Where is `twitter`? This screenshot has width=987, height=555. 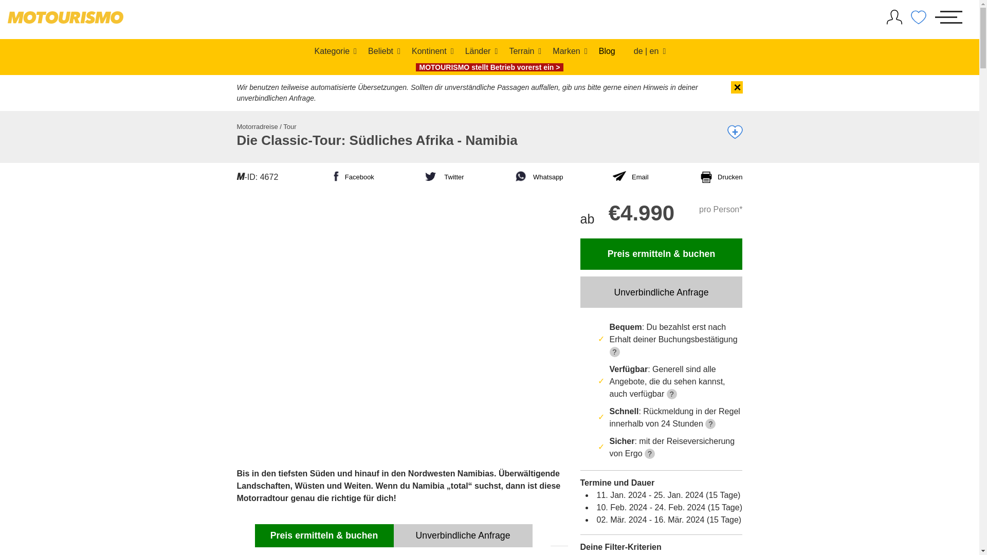
twitter is located at coordinates (443, 182).